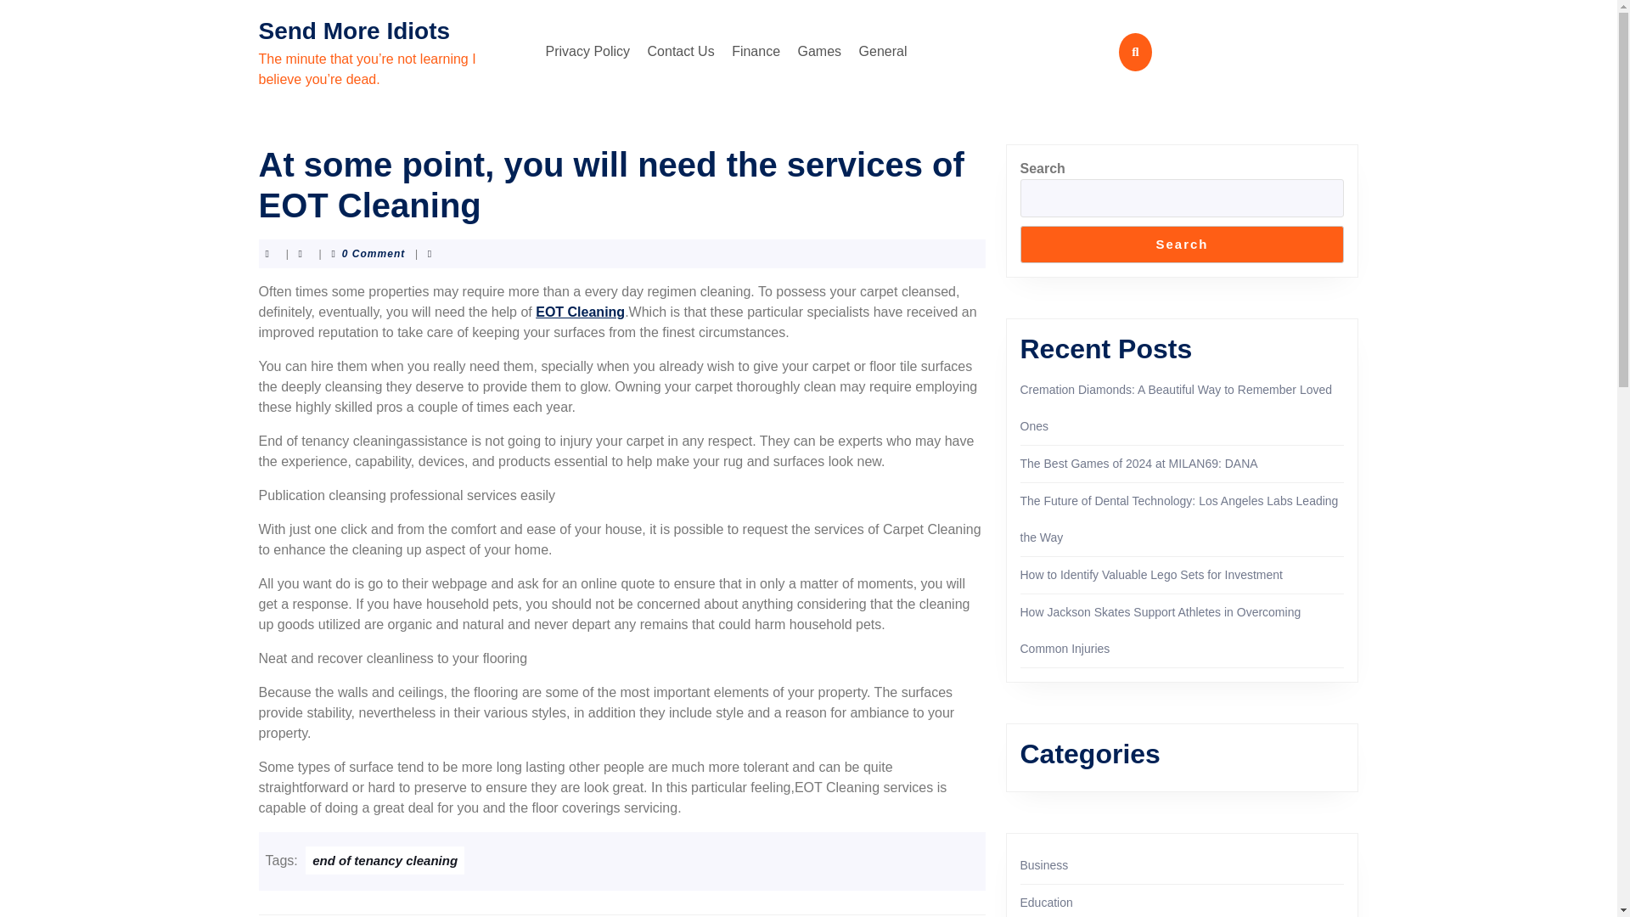  I want to click on Education, so click(587, 52).